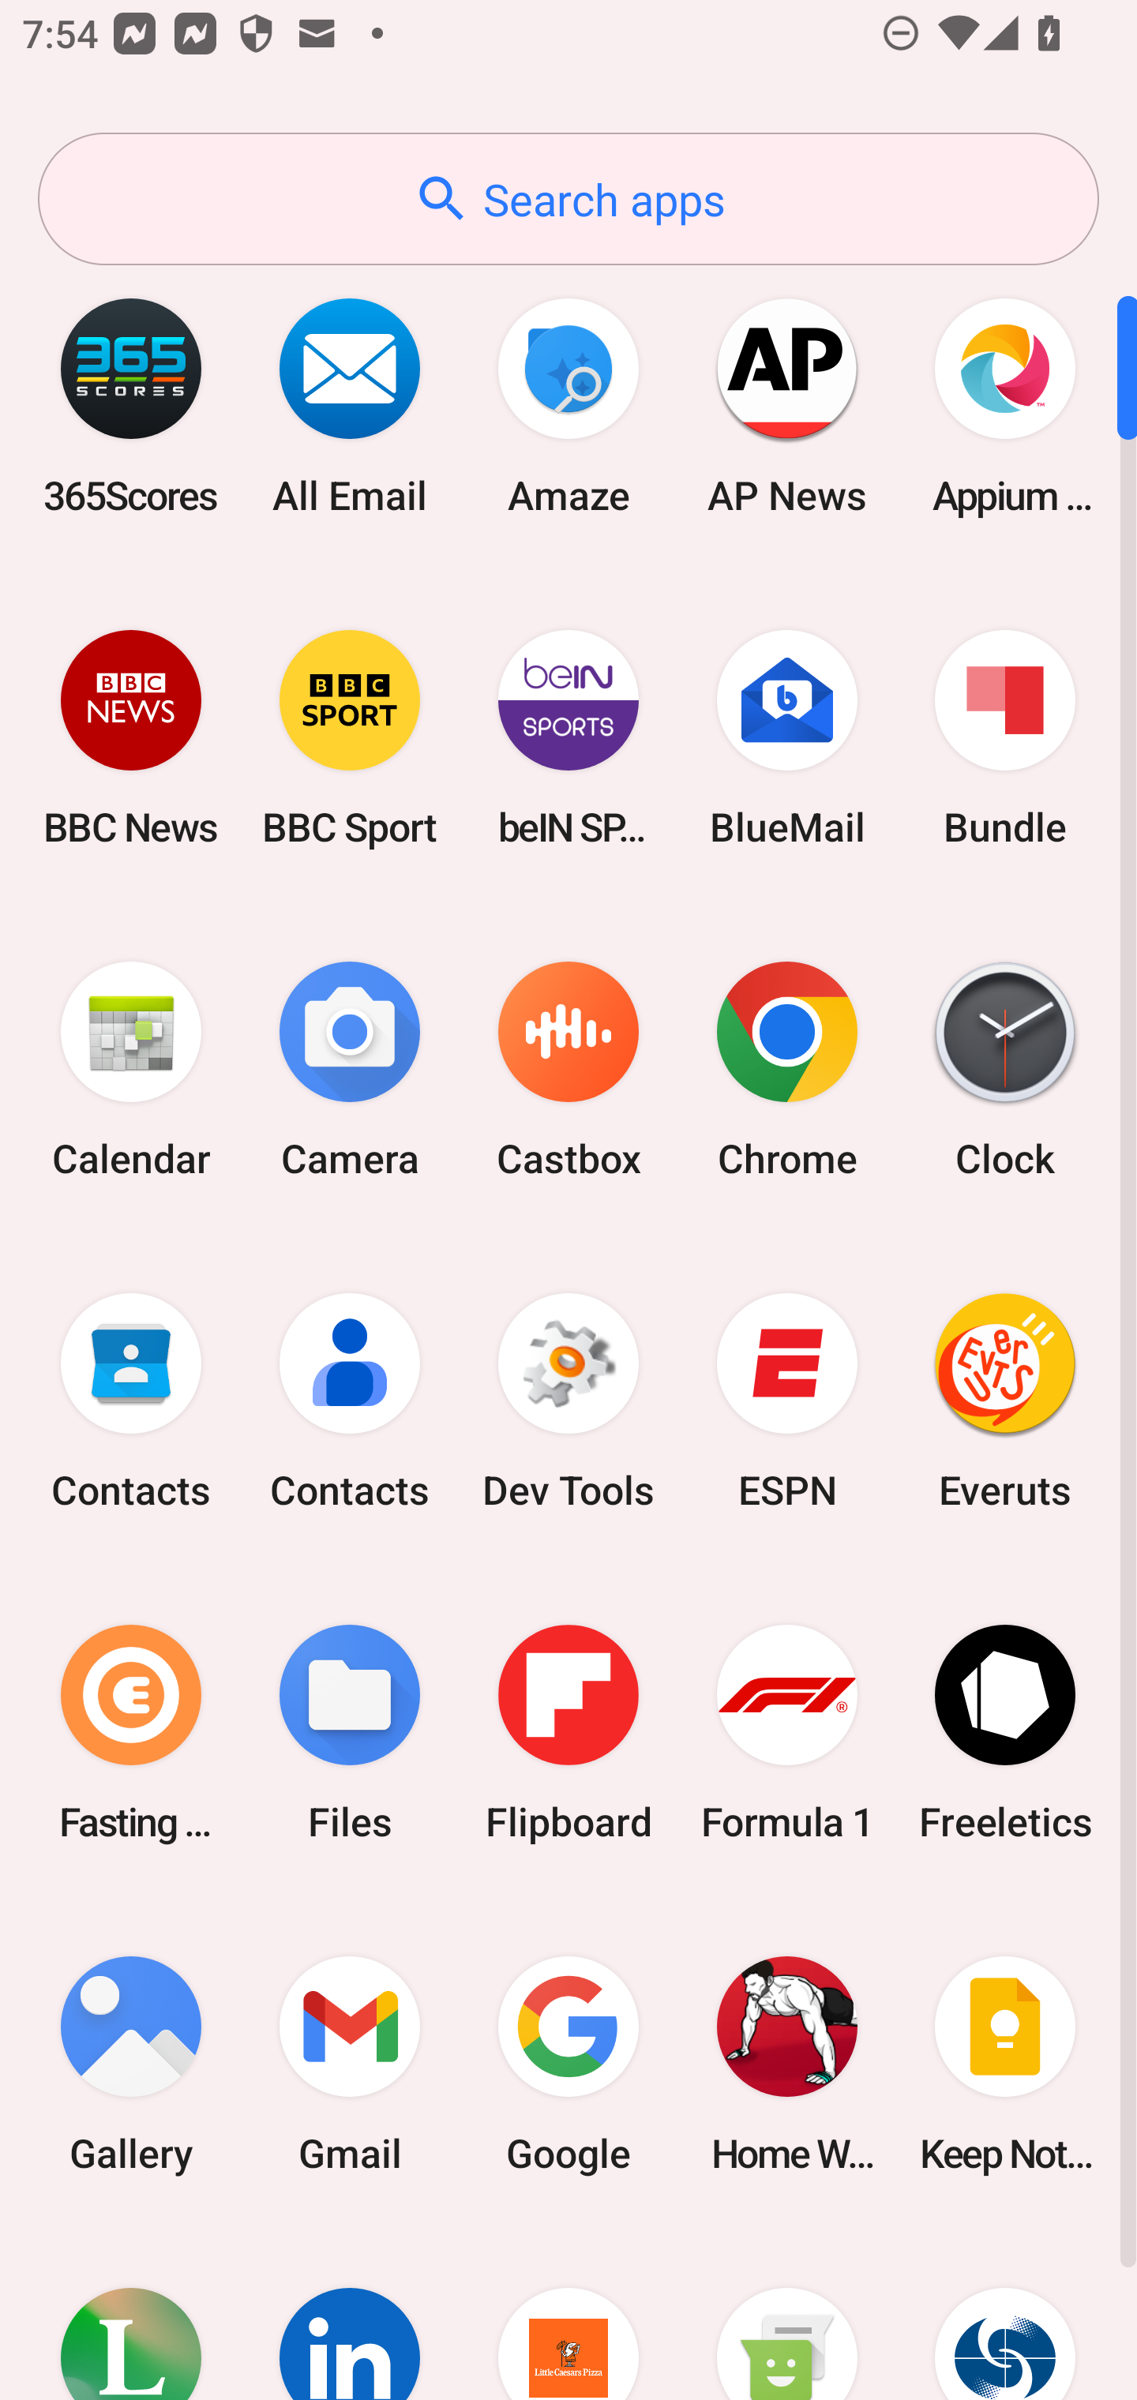 Image resolution: width=1137 pixels, height=2400 pixels. Describe the element at coordinates (568, 737) in the screenshot. I see `beIN SPORTS` at that location.